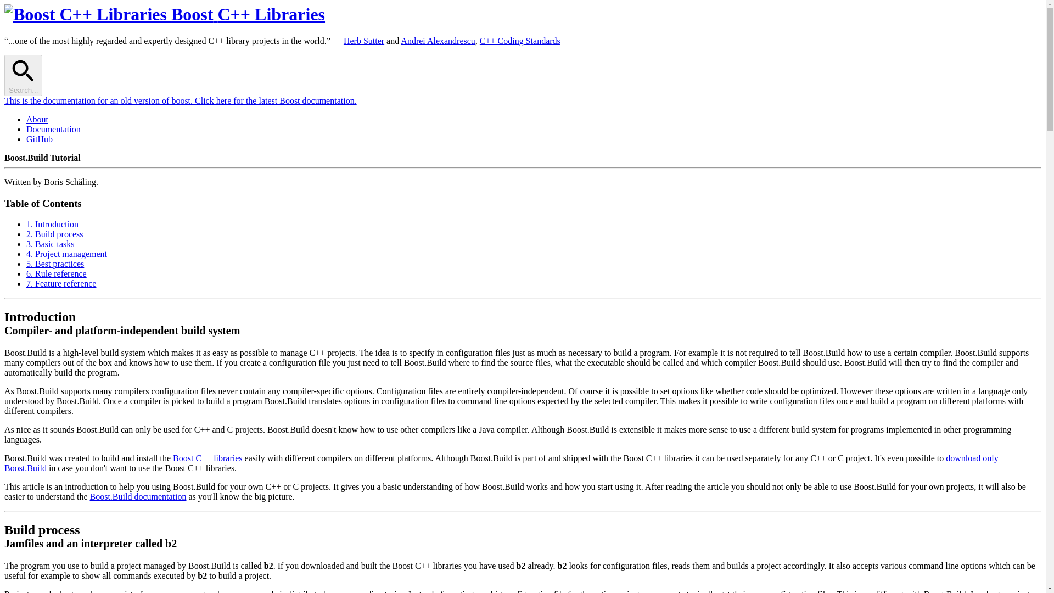  Describe the element at coordinates (37, 119) in the screenshot. I see `About` at that location.